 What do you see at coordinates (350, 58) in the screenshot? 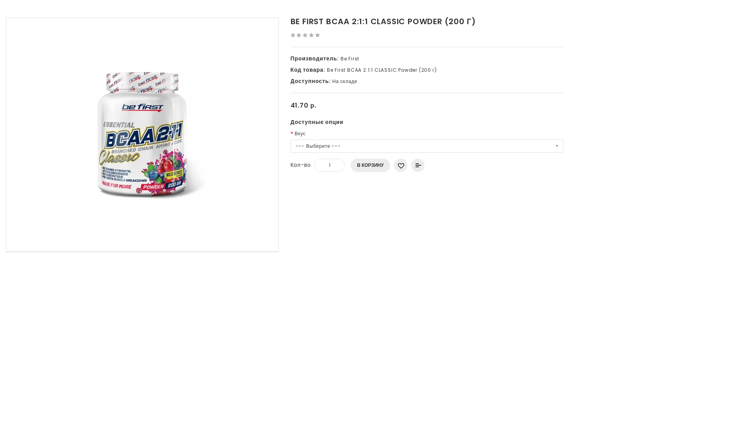
I see `Be First` at bounding box center [350, 58].